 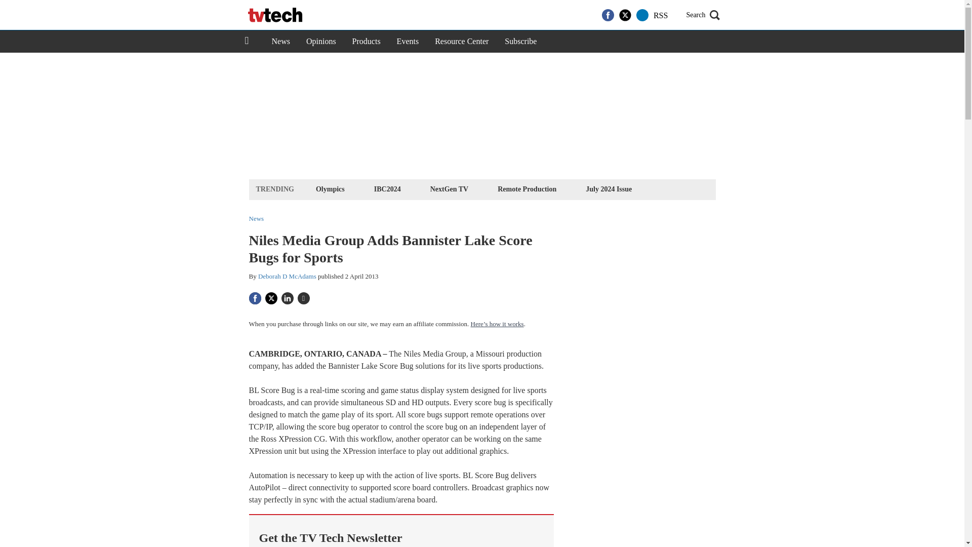 I want to click on Remote Production, so click(x=526, y=188).